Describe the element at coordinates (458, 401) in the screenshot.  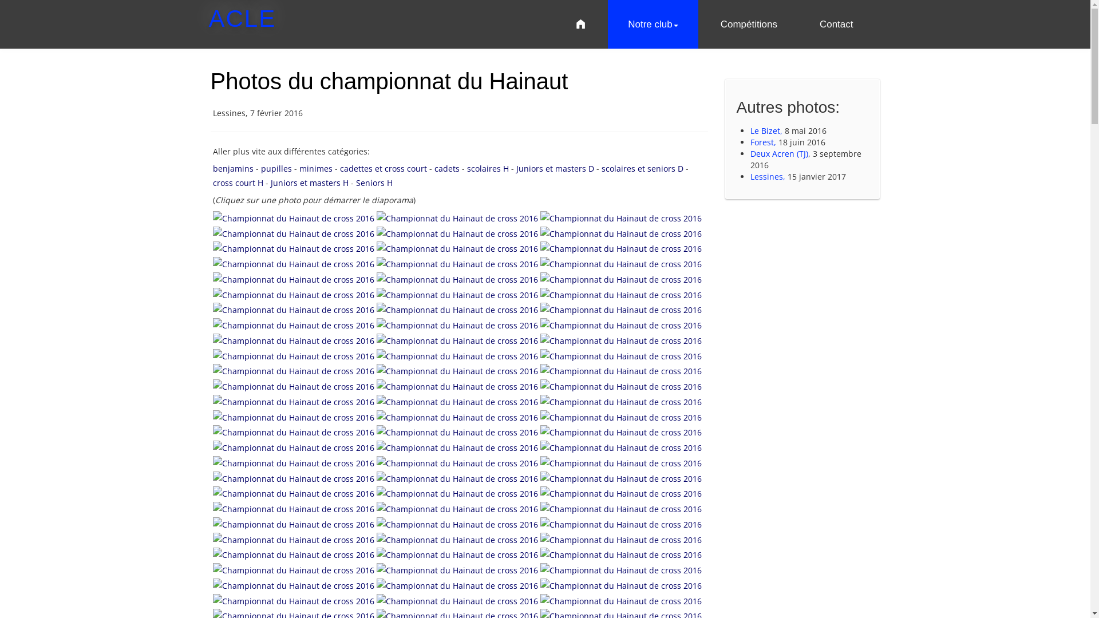
I see `Championnat du Hainaut de cross 2016` at that location.